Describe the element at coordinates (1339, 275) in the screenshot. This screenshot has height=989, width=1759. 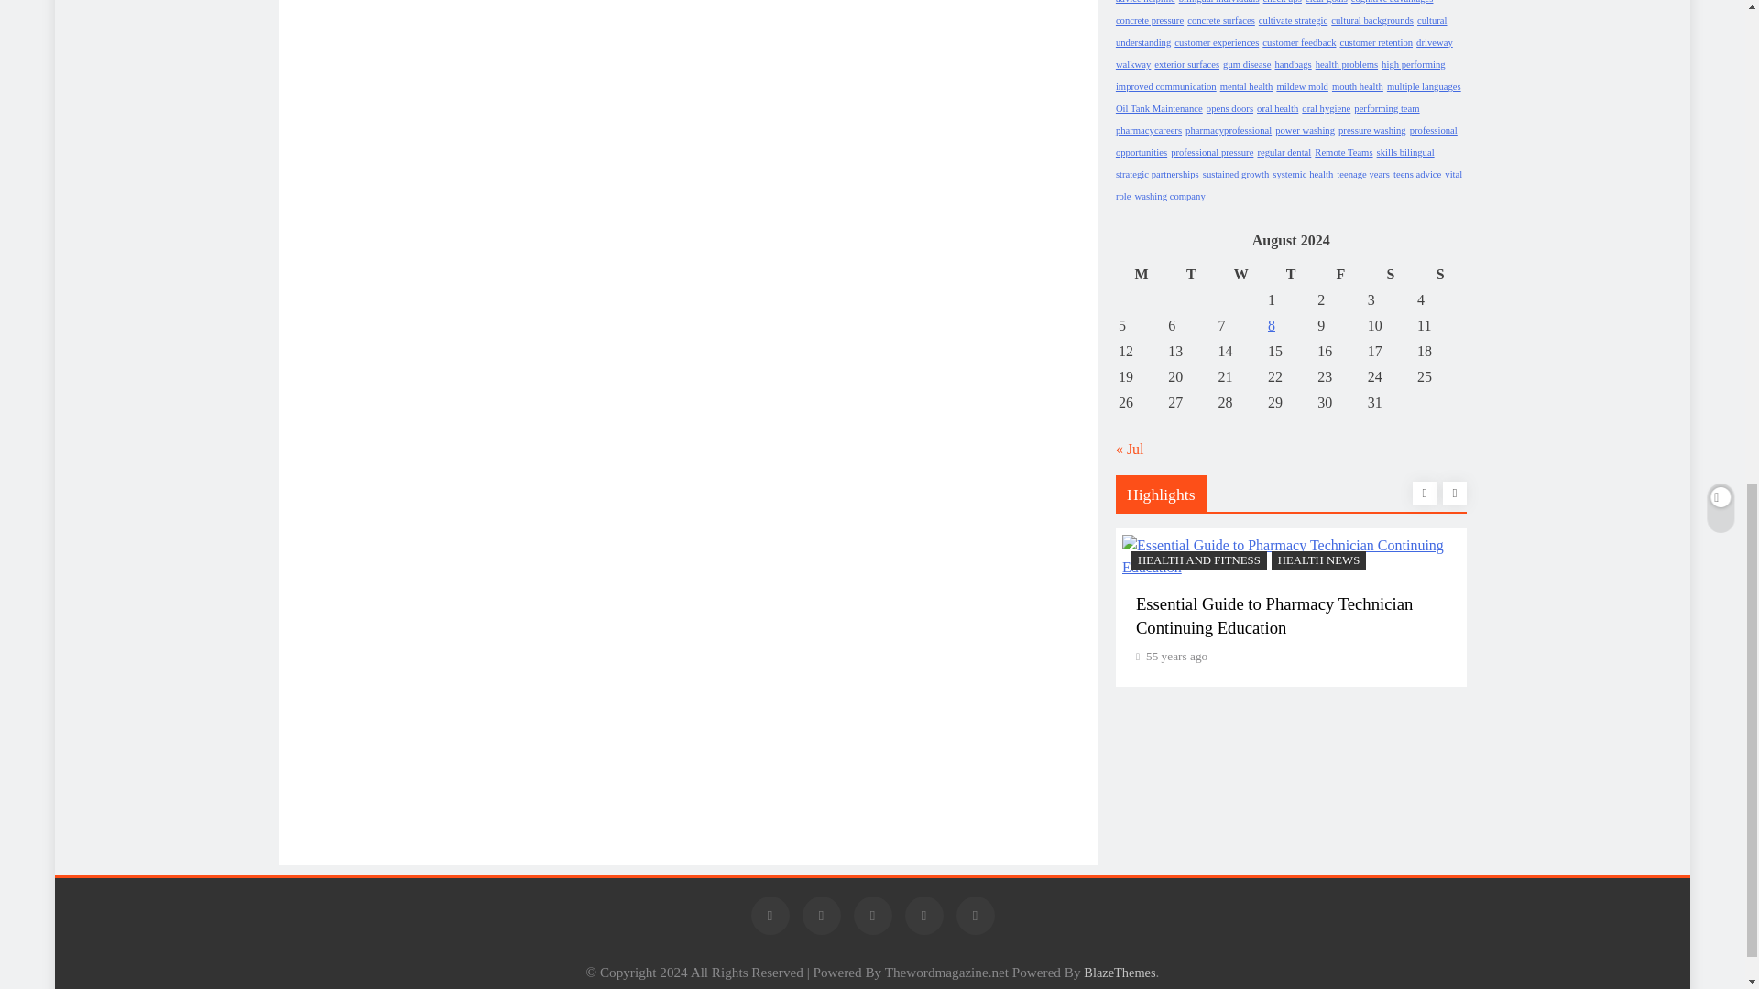
I see `Friday` at that location.